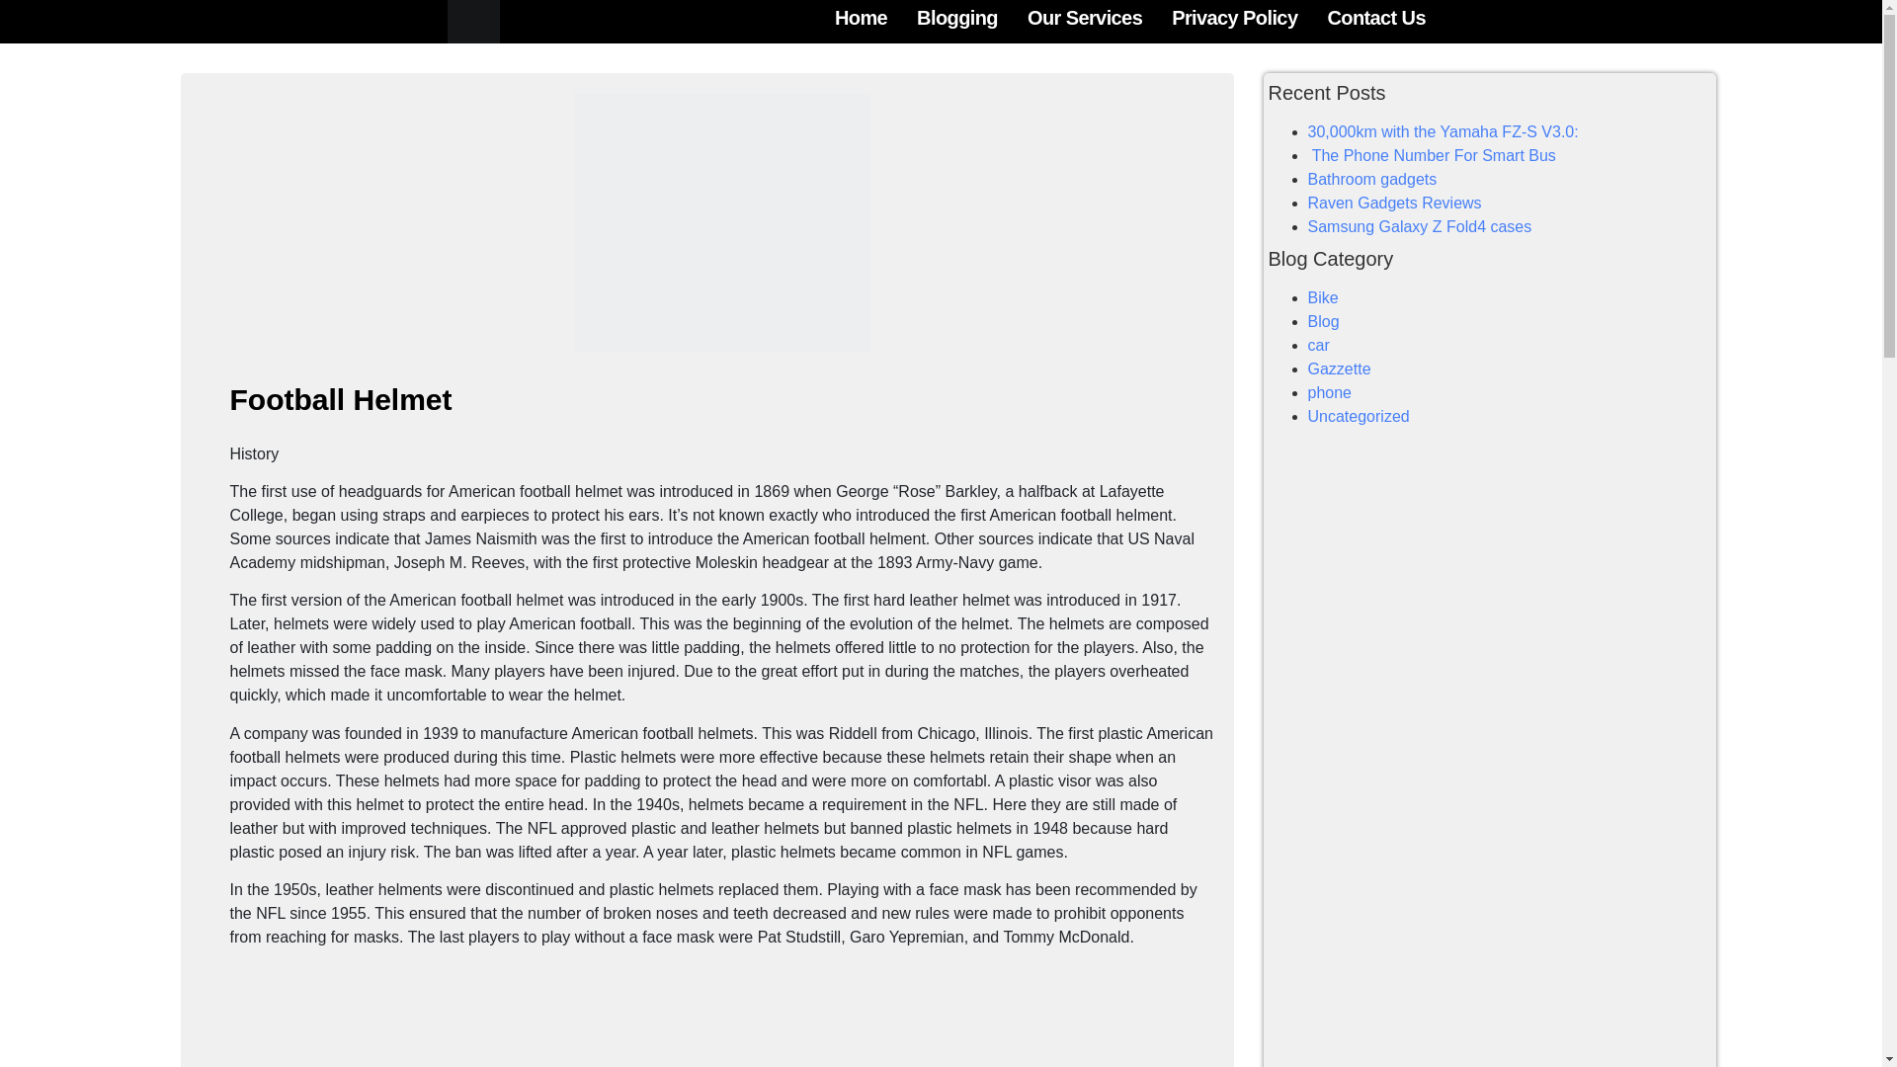 This screenshot has width=1897, height=1067. I want to click on Bike, so click(1324, 296).